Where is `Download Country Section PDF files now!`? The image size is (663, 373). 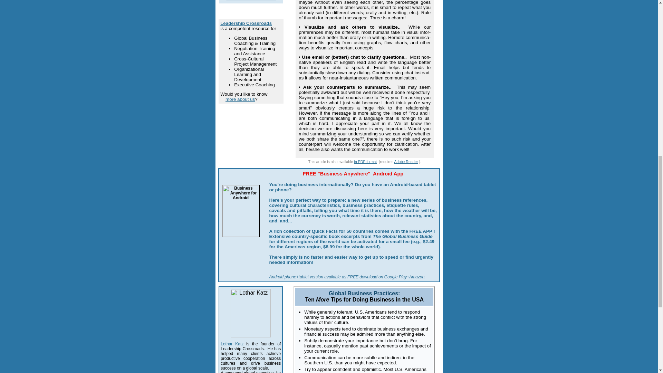
Download Country Section PDF files now! is located at coordinates (251, 0).